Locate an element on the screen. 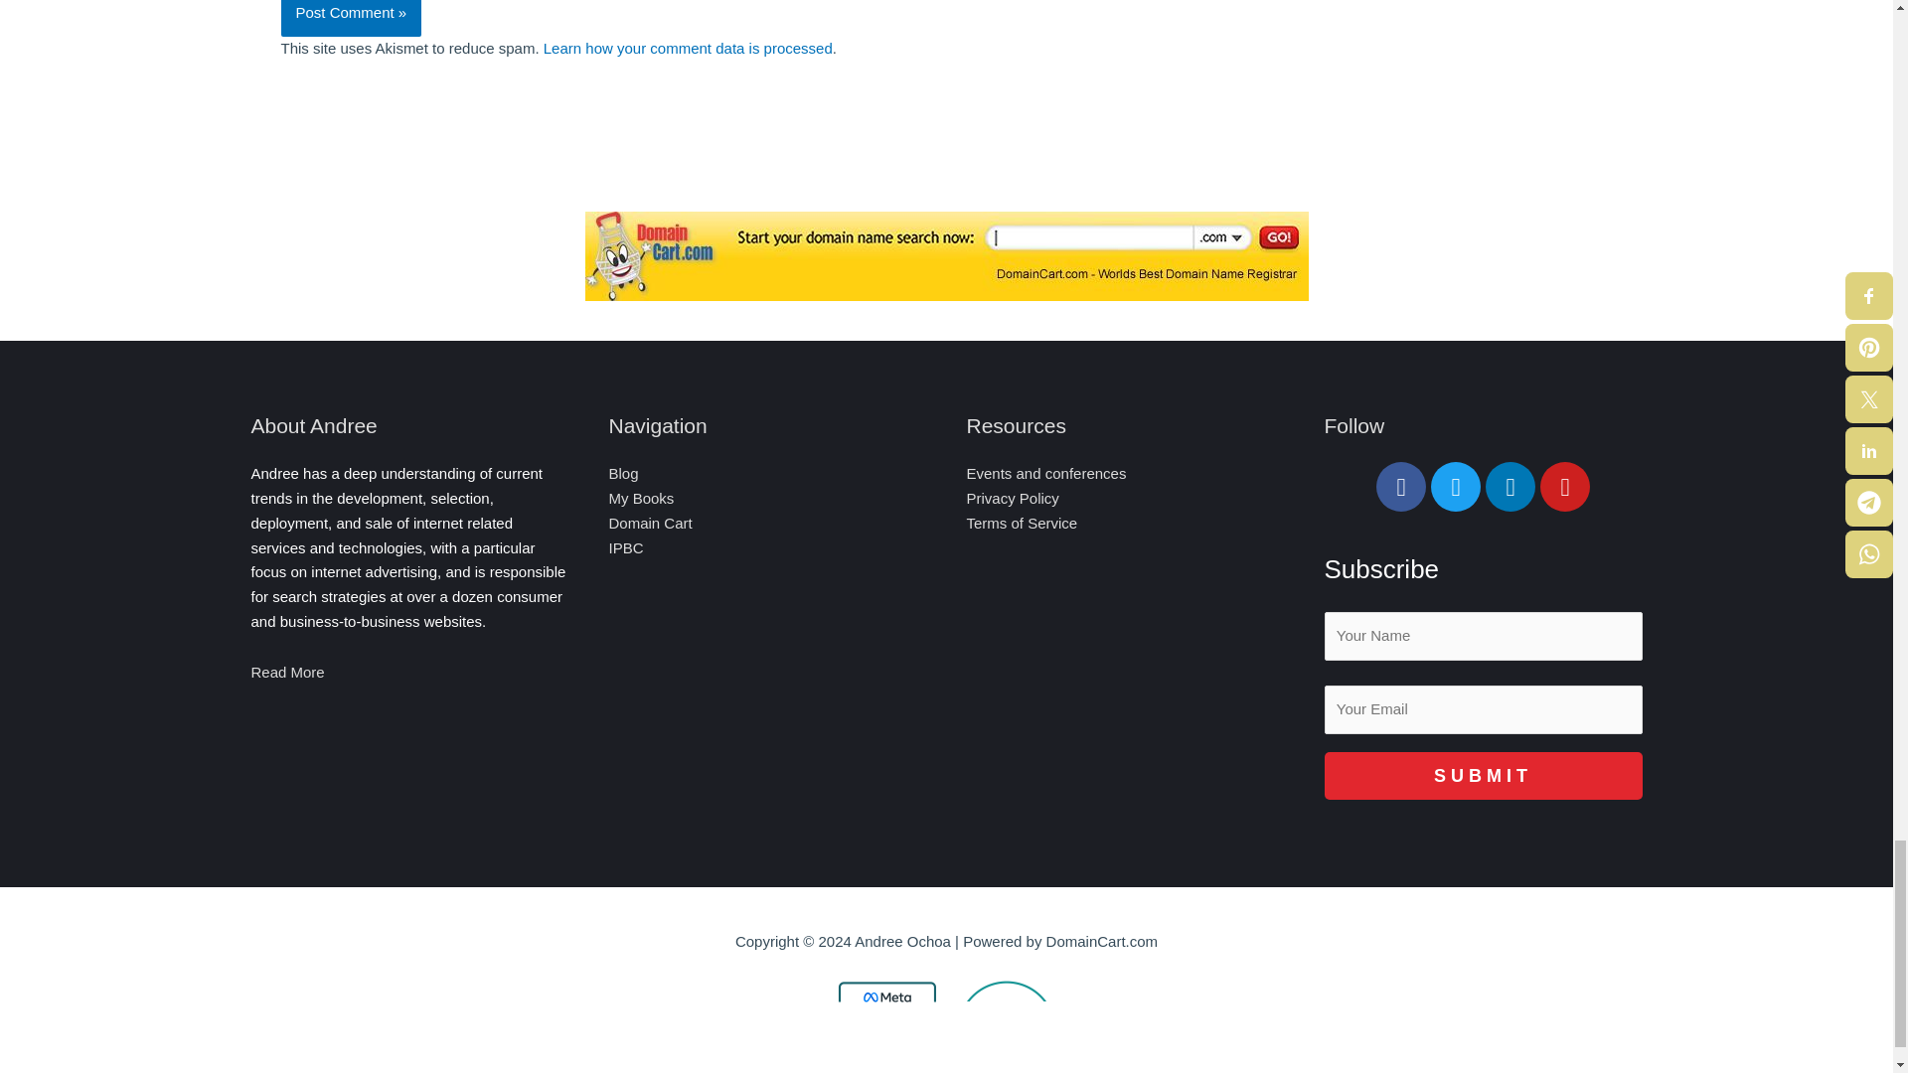 The width and height of the screenshot is (1908, 1073). Submit is located at coordinates (1483, 775).